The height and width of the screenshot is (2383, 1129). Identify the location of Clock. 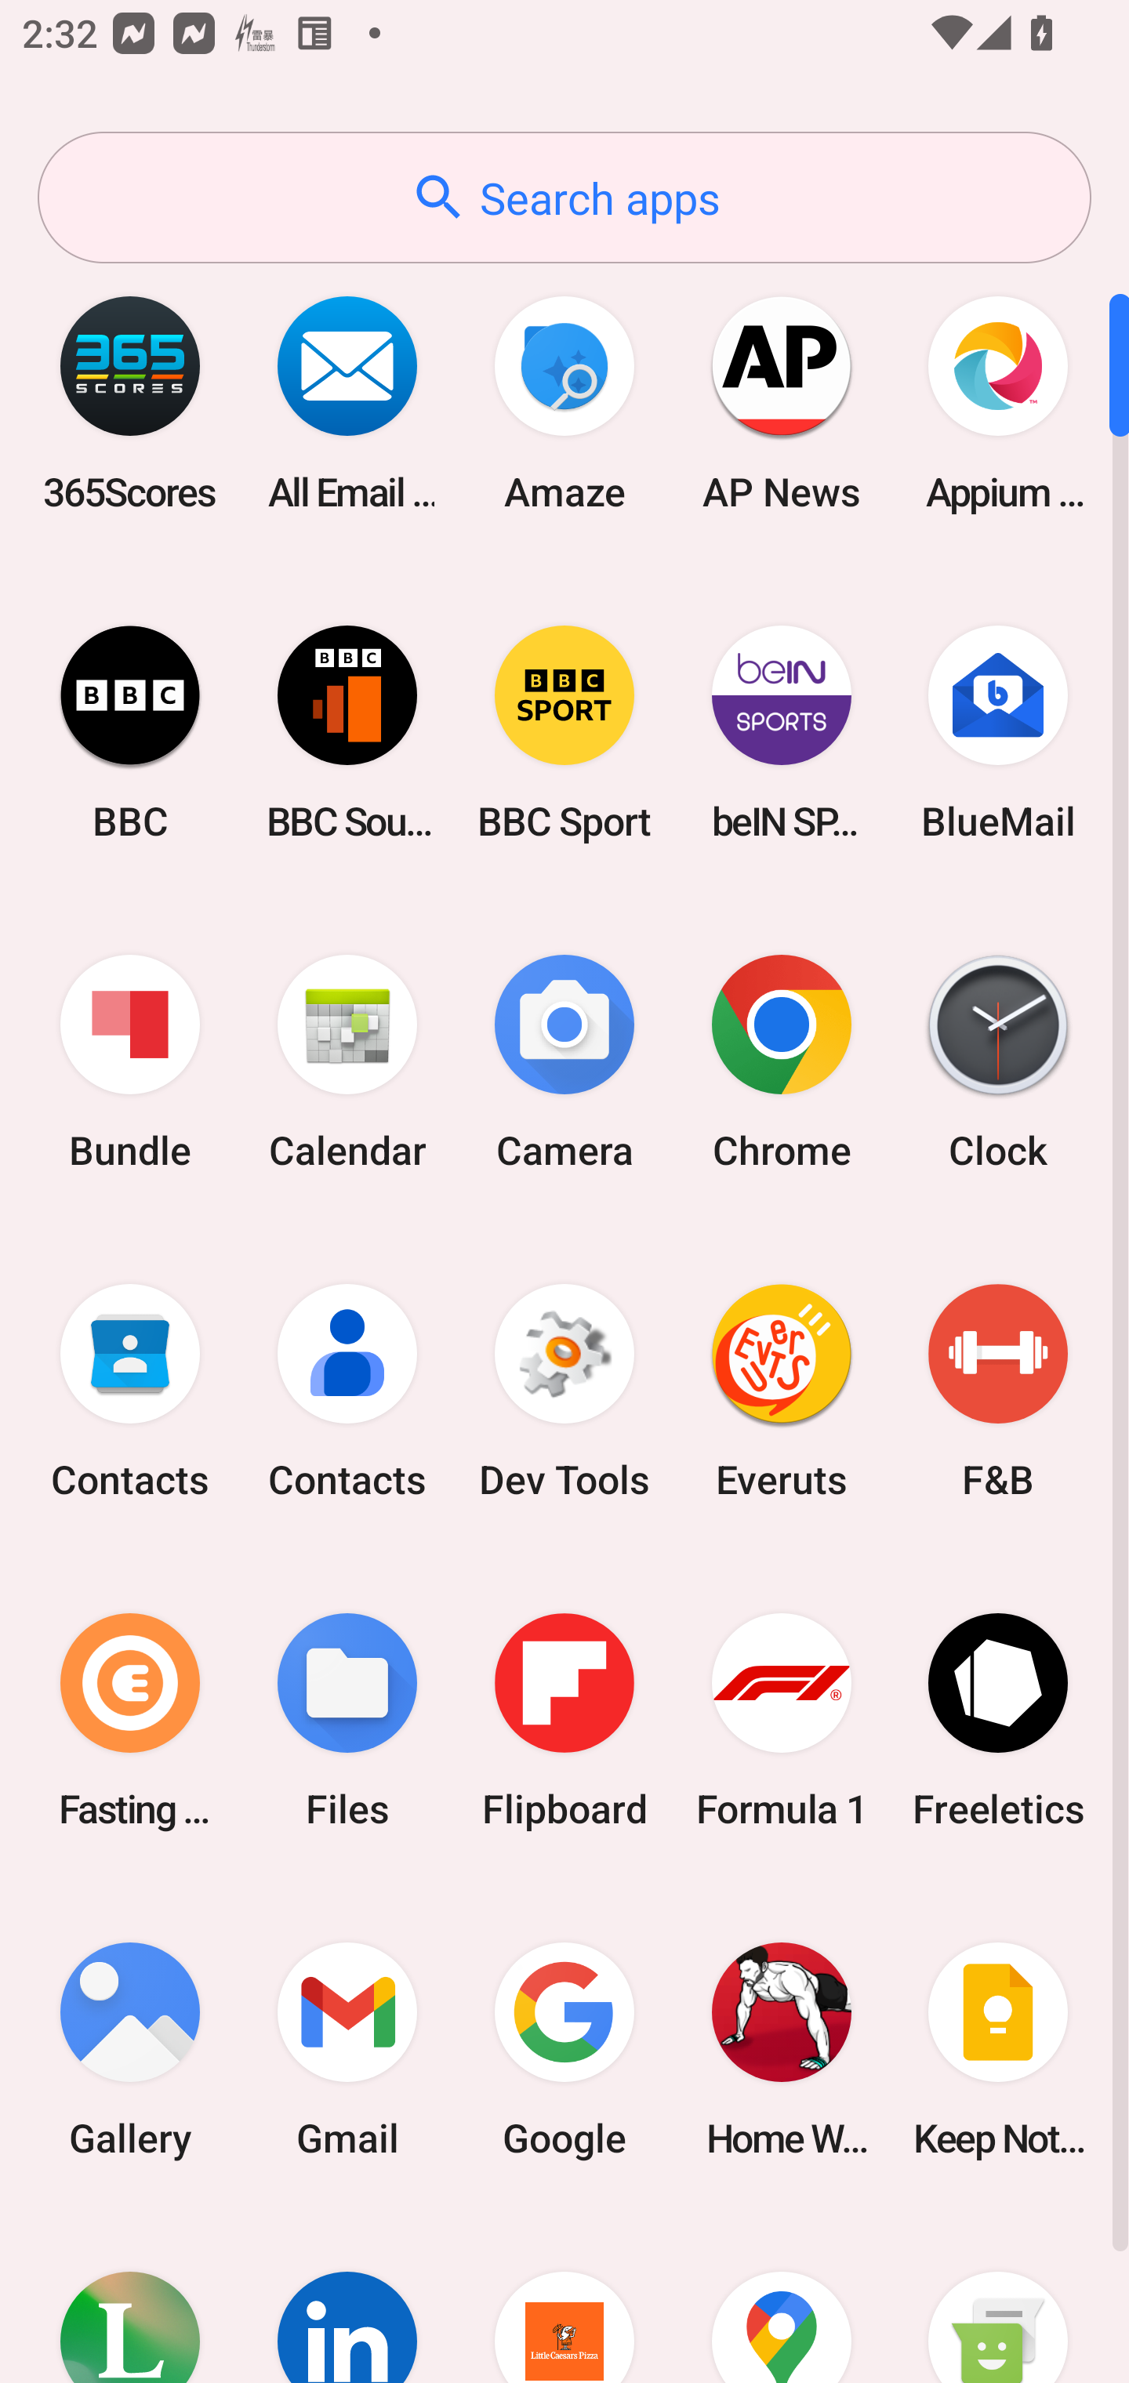
(998, 1063).